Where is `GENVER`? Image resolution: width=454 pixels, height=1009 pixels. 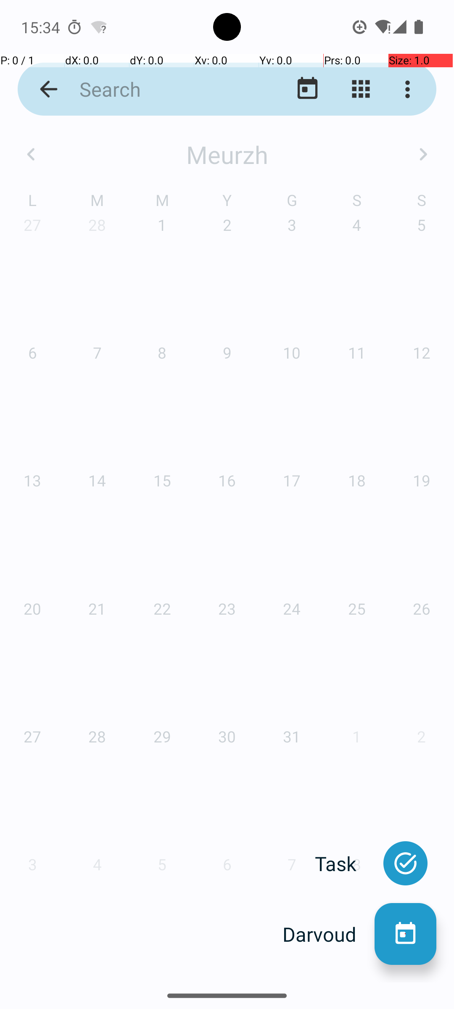
GENVER is located at coordinates (79, 206).